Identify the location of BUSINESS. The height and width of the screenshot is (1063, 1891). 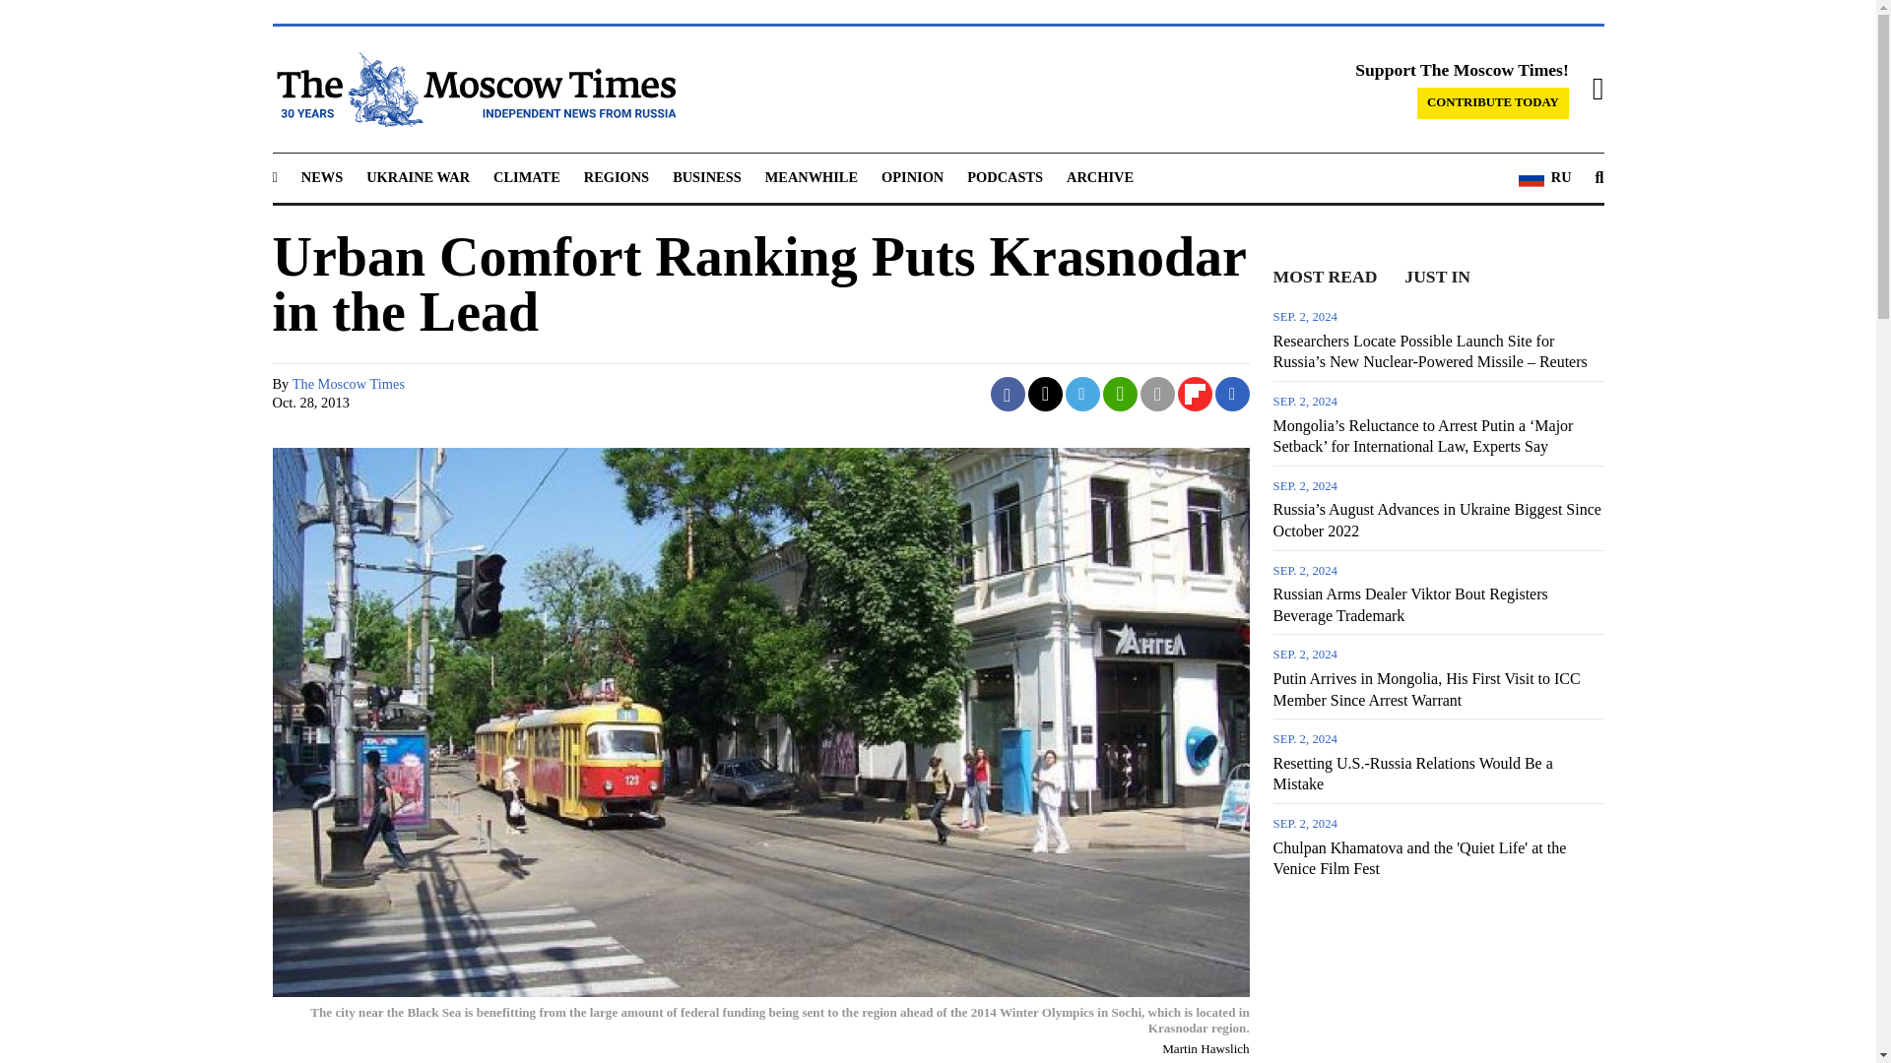
(707, 176).